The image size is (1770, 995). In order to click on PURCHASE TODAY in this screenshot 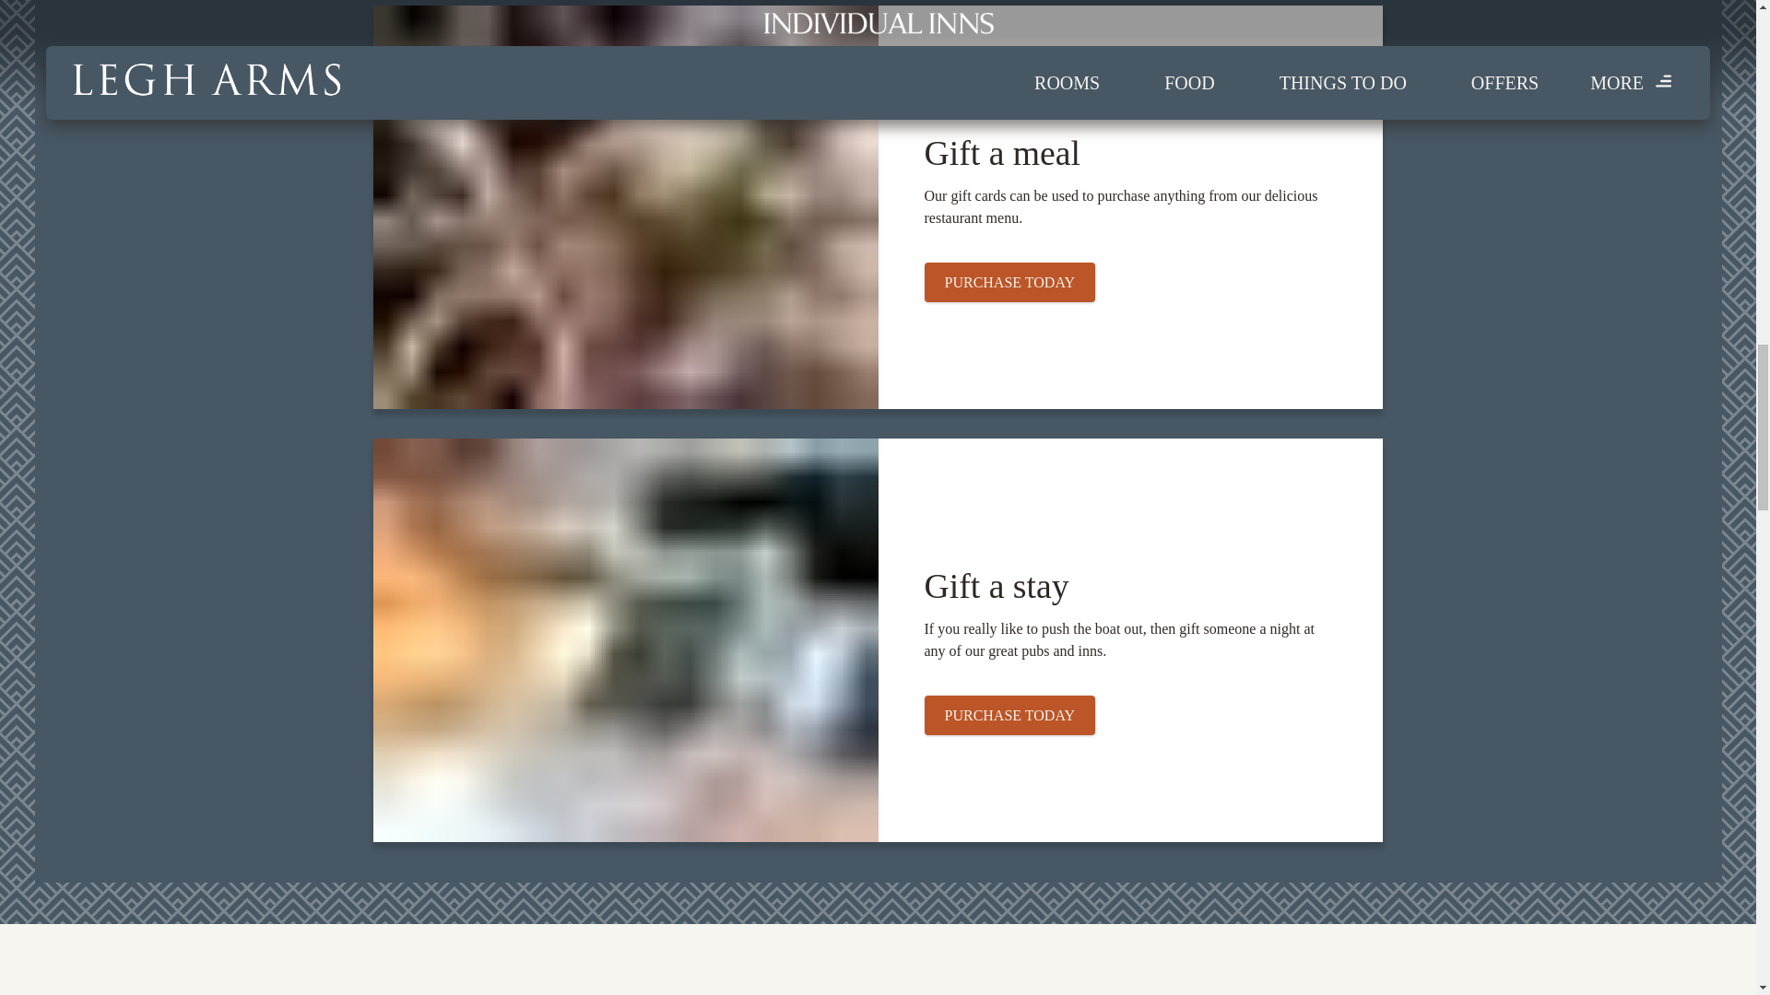, I will do `click(1009, 282)`.